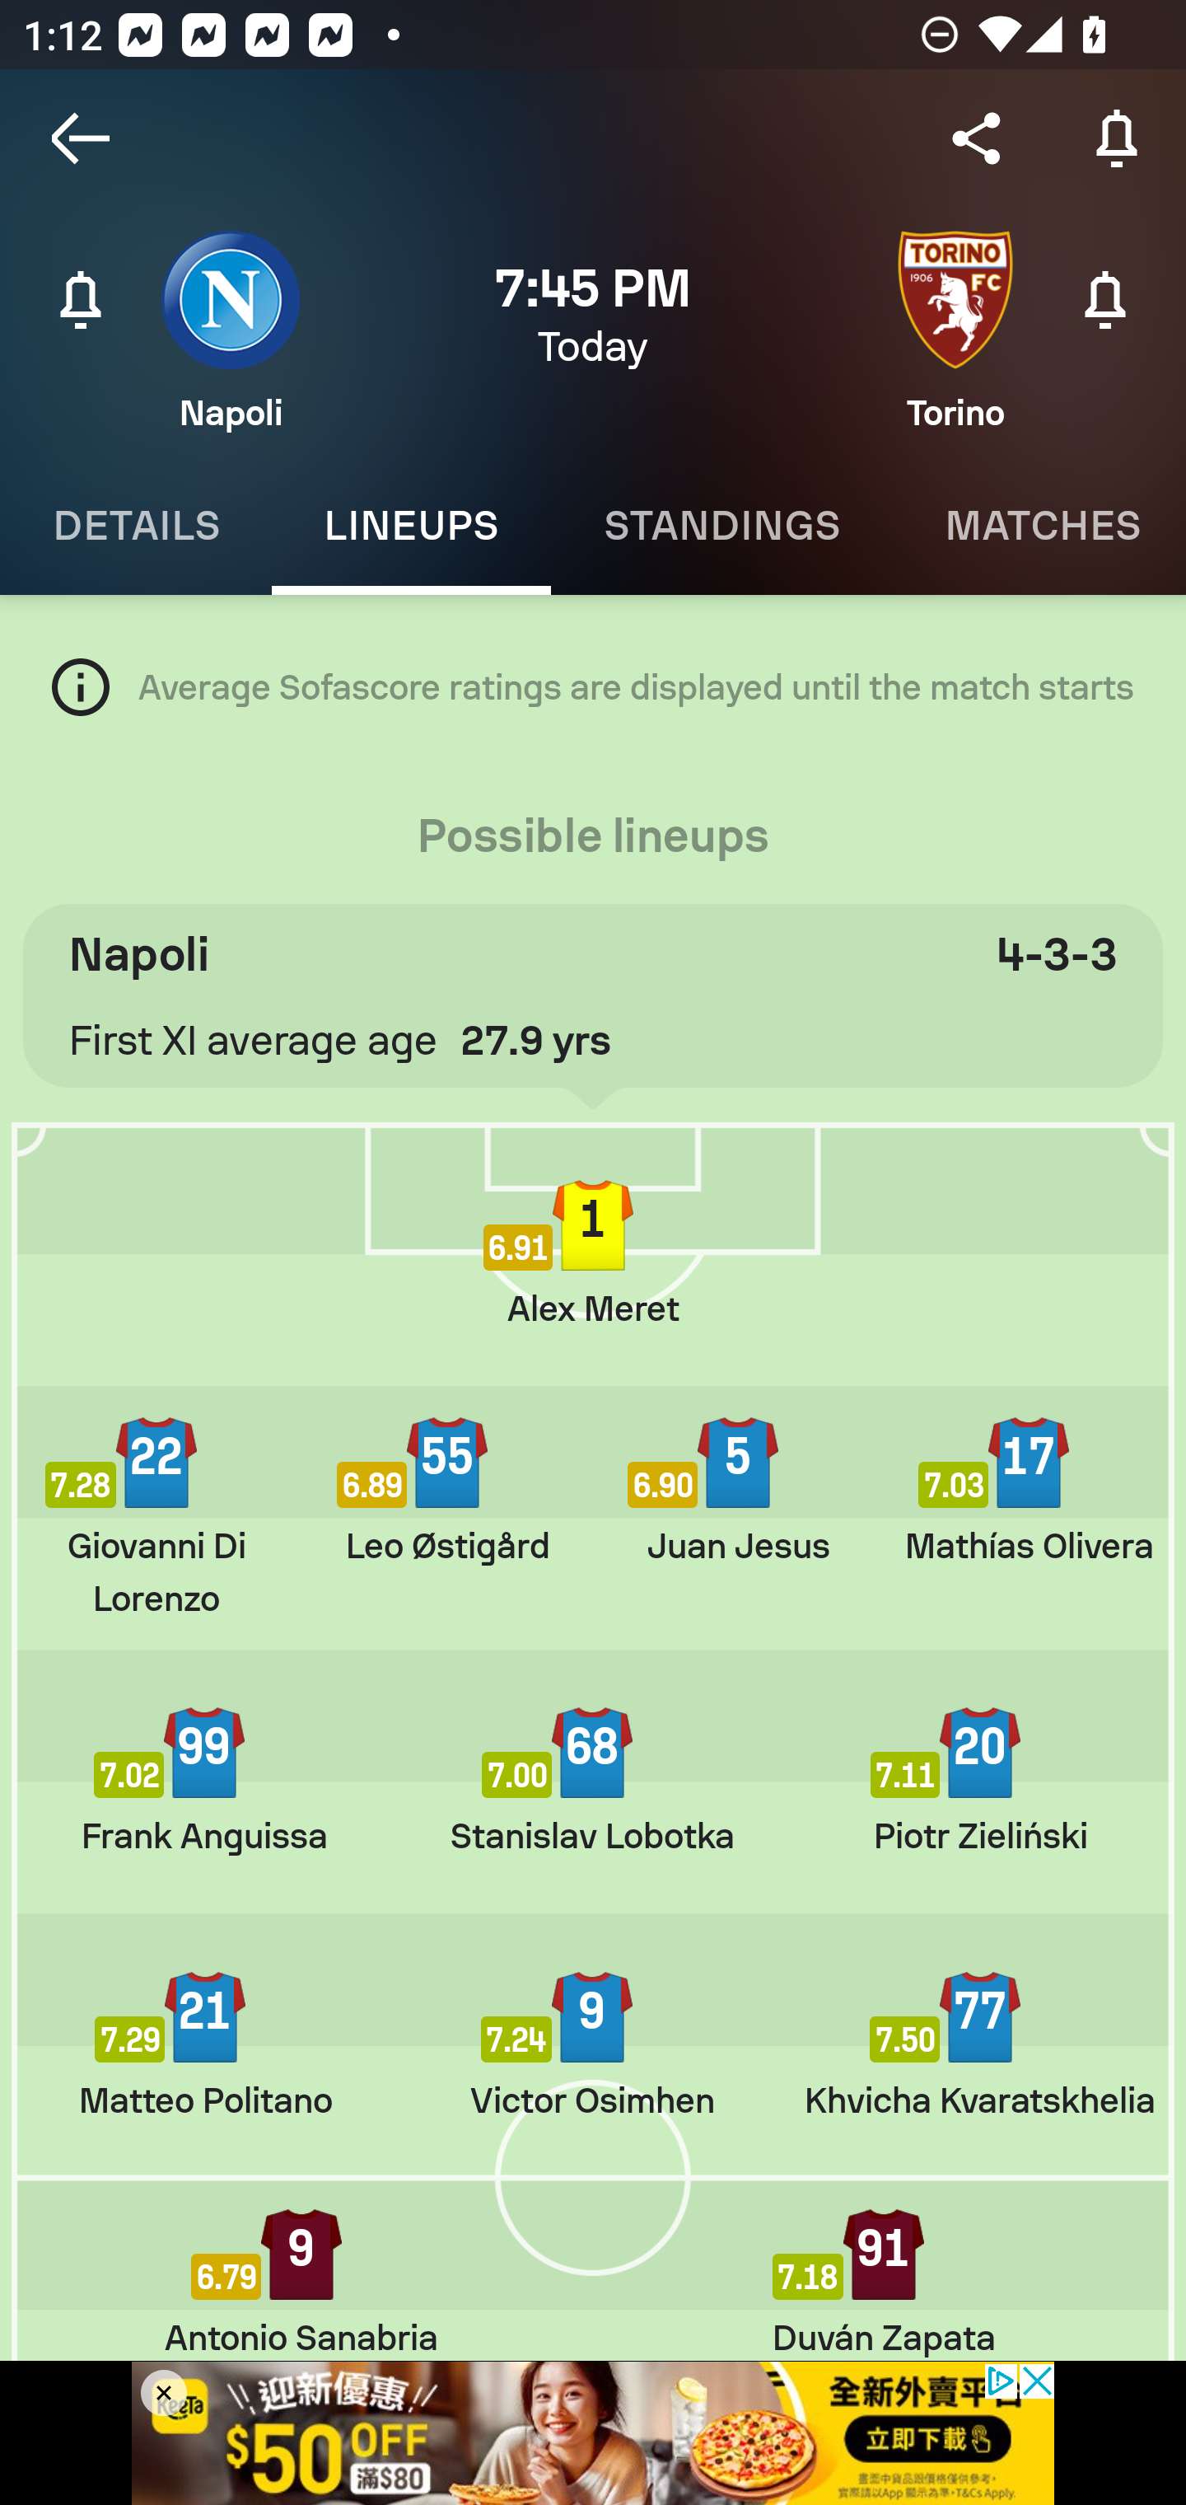 Image resolution: width=1186 pixels, height=2505 pixels. I want to click on Alex Meret, so click(593, 1253).